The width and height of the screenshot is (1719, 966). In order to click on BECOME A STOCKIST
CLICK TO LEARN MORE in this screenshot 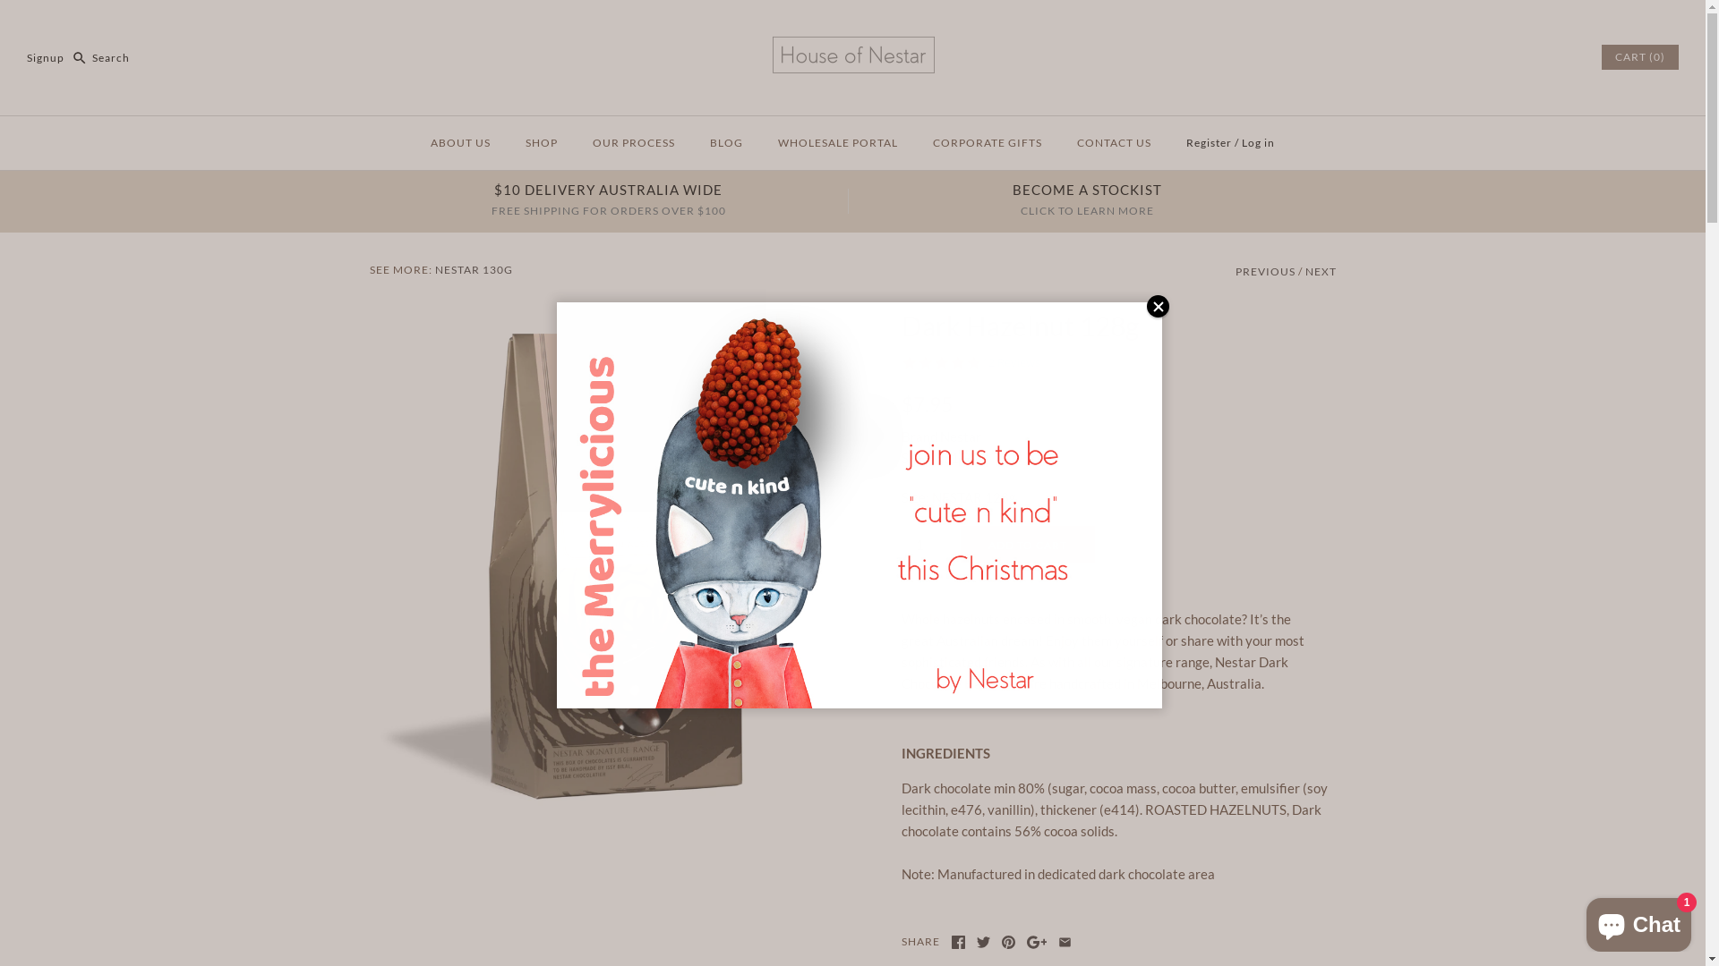, I will do `click(1087, 200)`.